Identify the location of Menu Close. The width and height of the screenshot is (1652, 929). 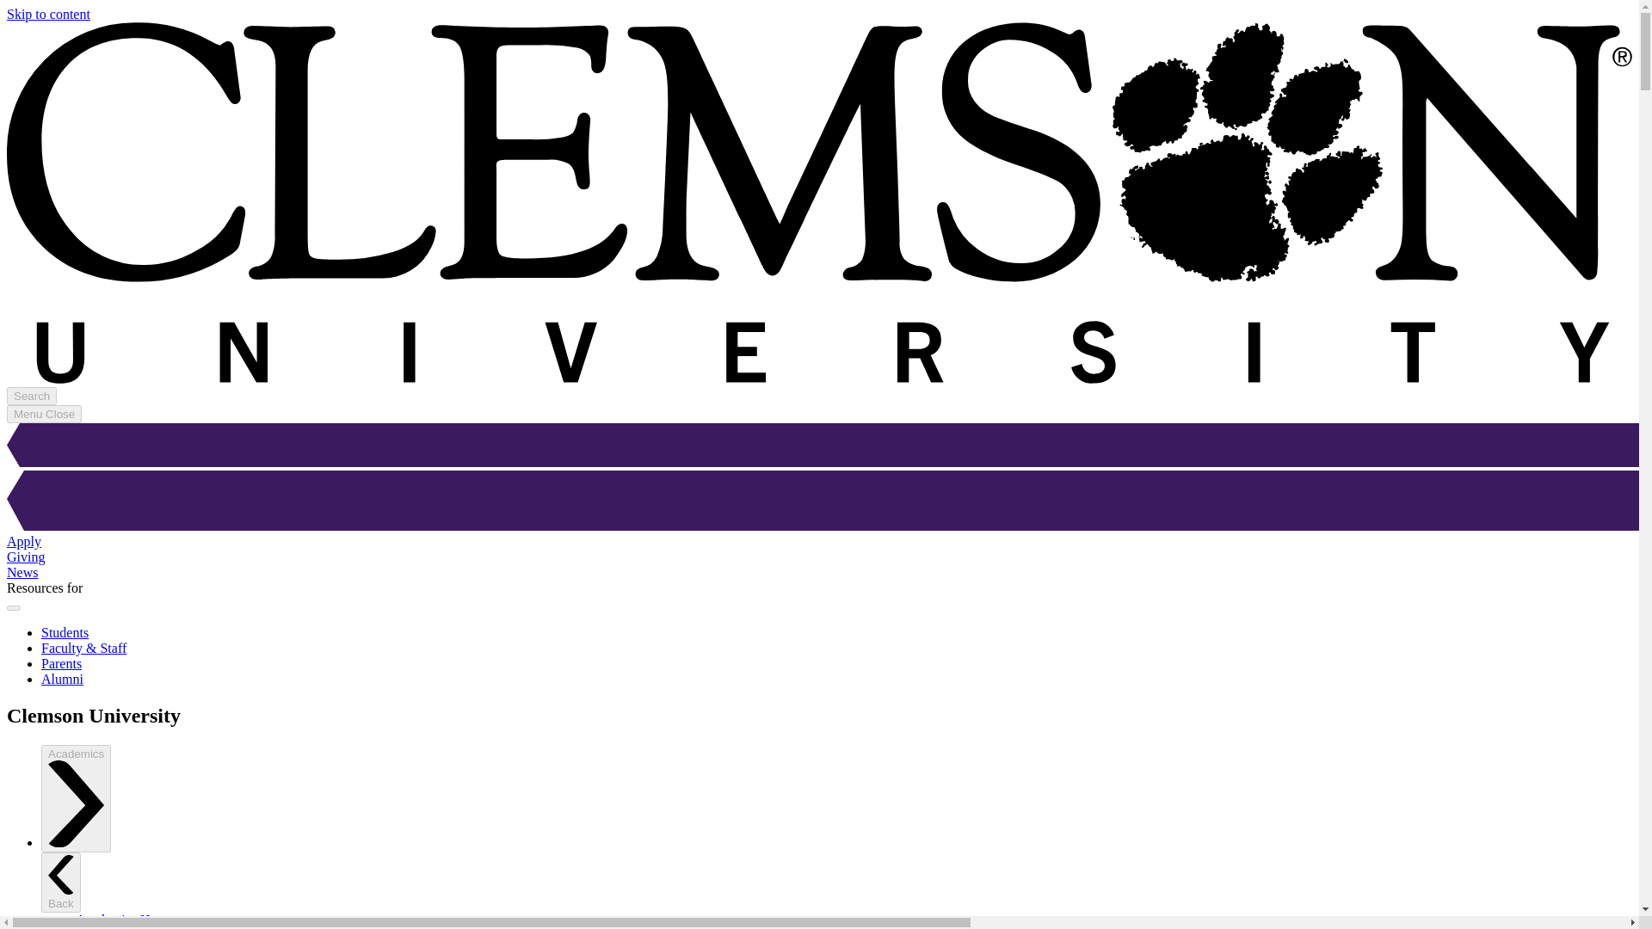
(43, 414).